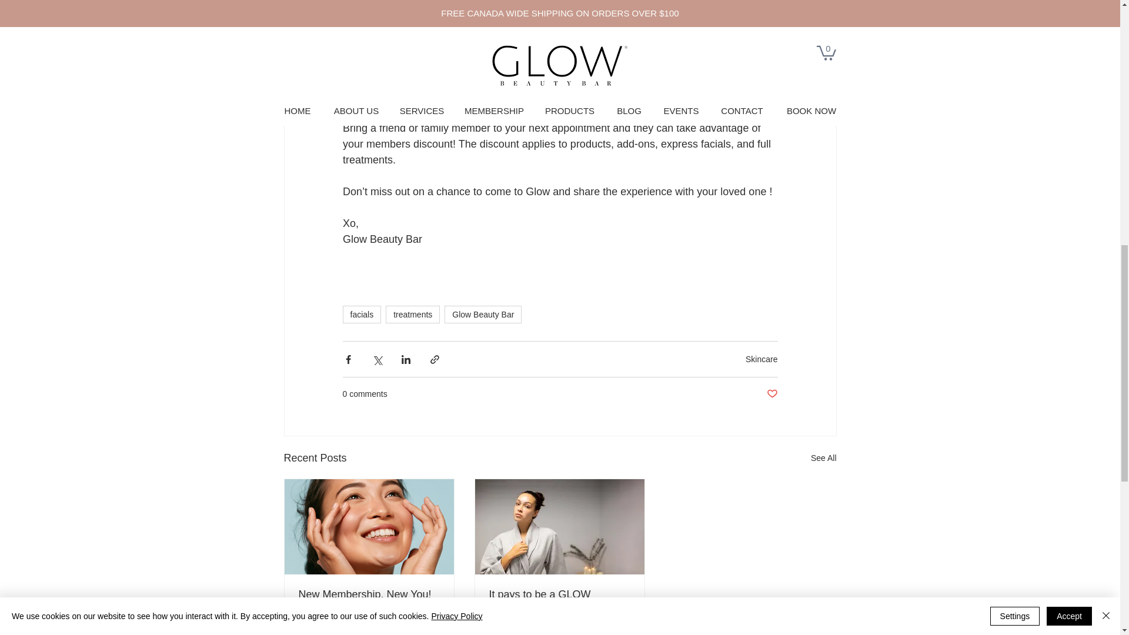 Image resolution: width=1129 pixels, height=635 pixels. What do you see at coordinates (413, 314) in the screenshot?
I see `treatments` at bounding box center [413, 314].